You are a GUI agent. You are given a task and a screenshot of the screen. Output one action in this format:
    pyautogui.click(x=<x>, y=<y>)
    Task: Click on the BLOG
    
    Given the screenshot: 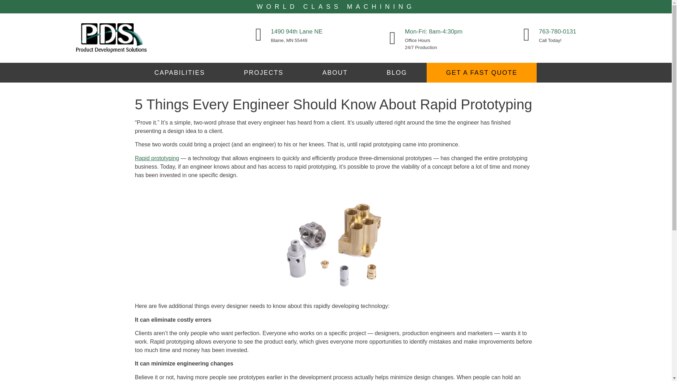 What is the action you would take?
    pyautogui.click(x=396, y=73)
    